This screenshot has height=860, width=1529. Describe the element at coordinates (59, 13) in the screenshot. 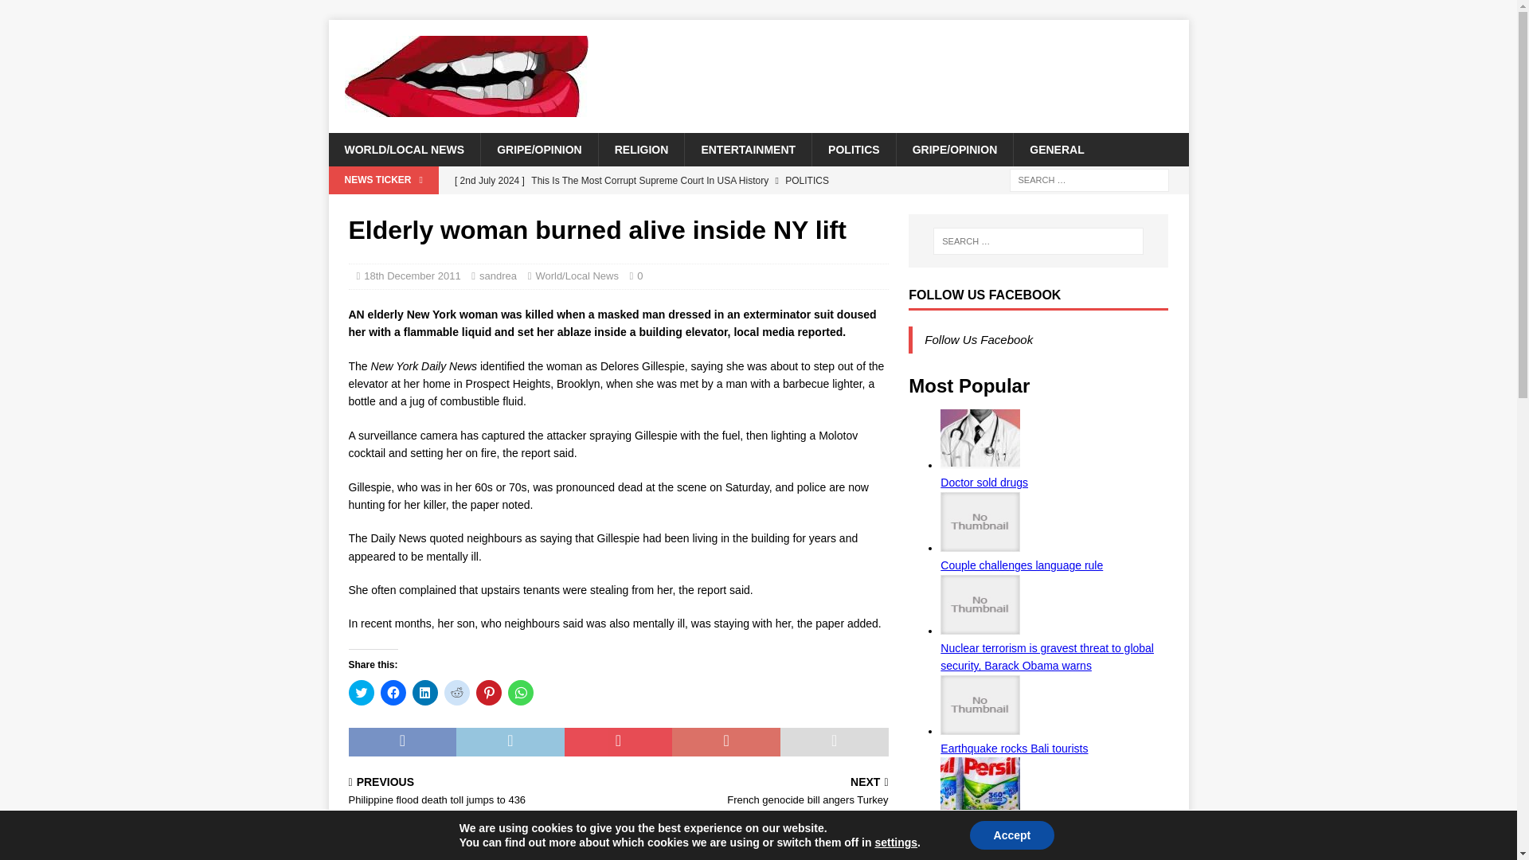

I see `Search` at that location.